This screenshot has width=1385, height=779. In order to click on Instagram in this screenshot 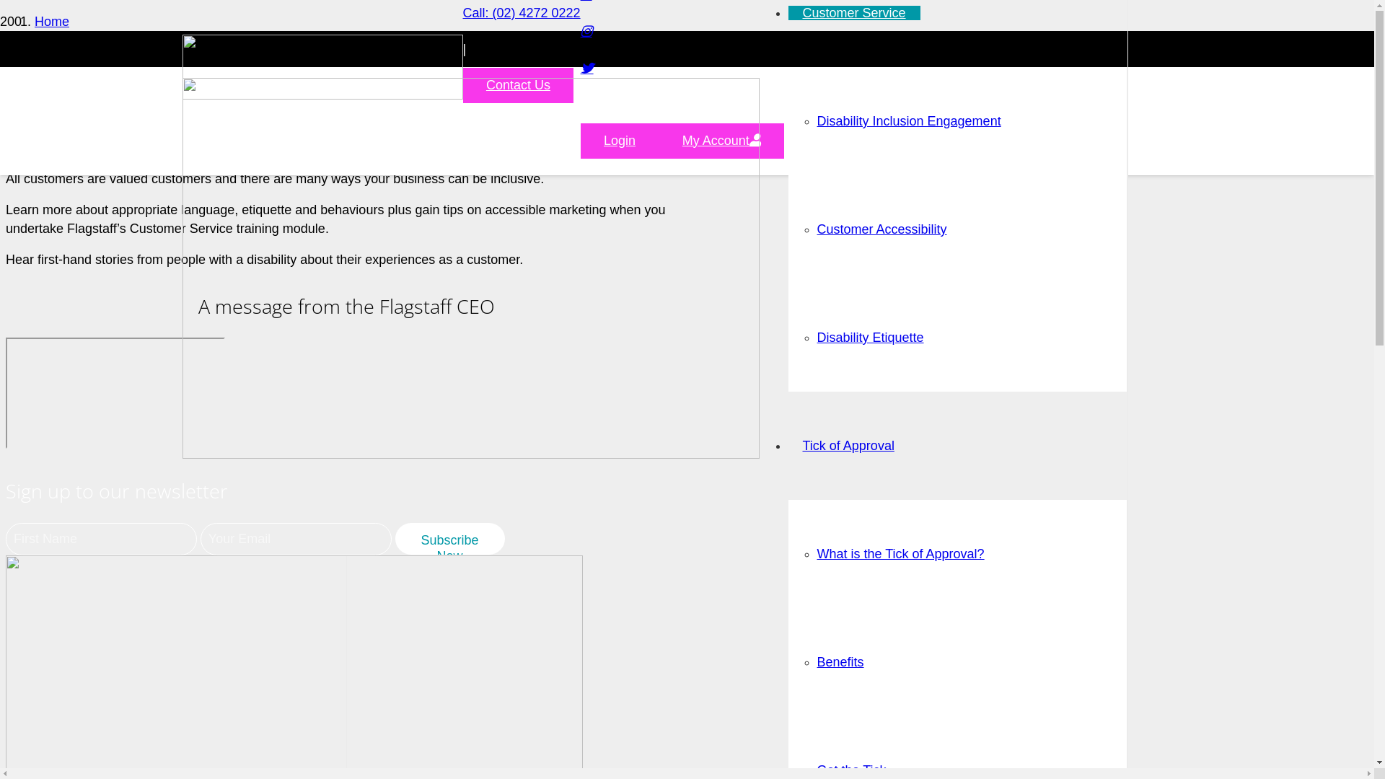, I will do `click(586, 32)`.